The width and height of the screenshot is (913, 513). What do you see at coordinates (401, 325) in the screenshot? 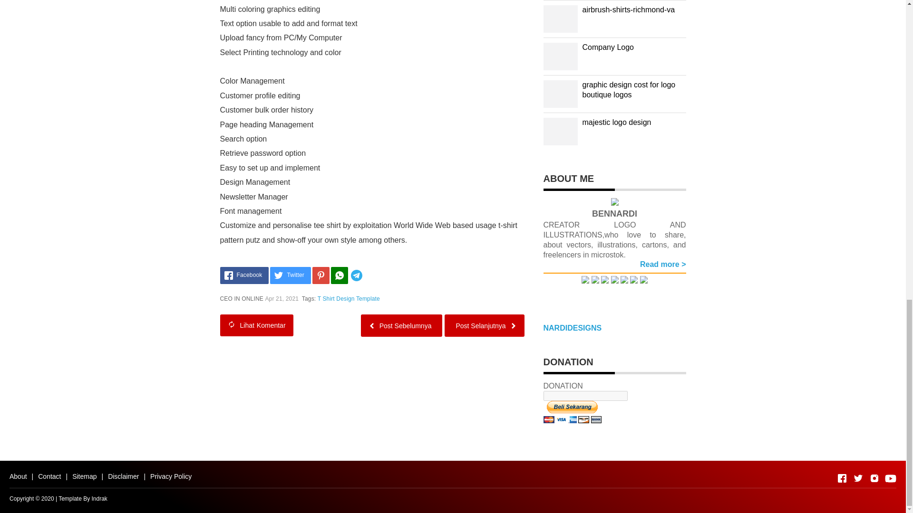
I see `Post Sebelumnya` at bounding box center [401, 325].